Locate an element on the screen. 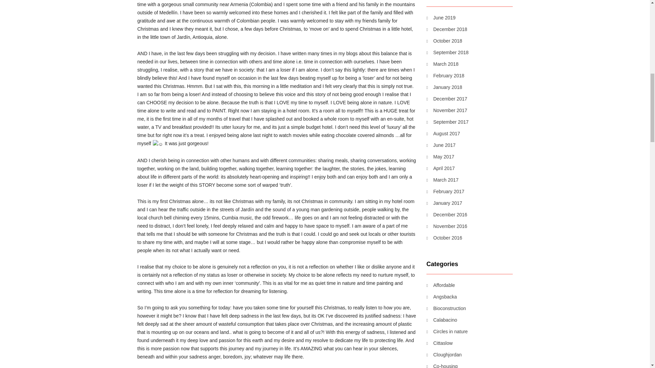 This screenshot has width=655, height=368. December 2018 is located at coordinates (447, 29).